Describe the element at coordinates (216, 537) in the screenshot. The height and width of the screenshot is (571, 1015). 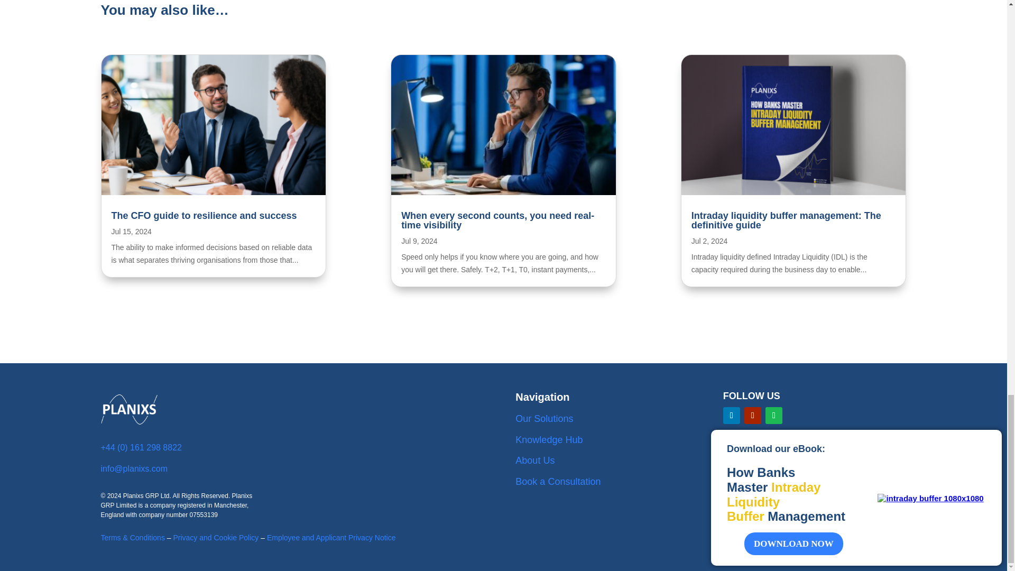
I see `Privacy and Cookie Policy` at that location.